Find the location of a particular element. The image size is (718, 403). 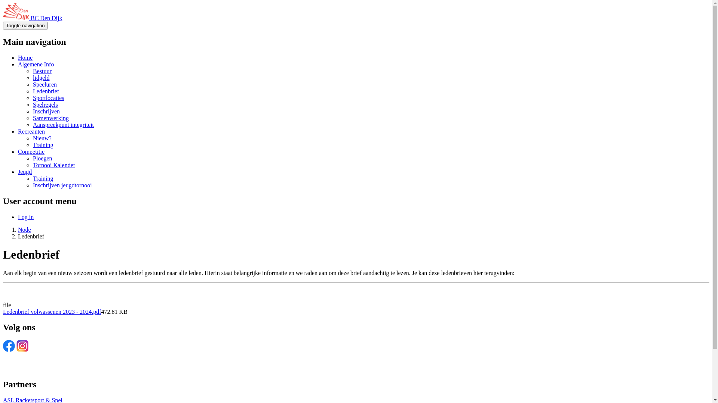

Ploegen is located at coordinates (43, 158).